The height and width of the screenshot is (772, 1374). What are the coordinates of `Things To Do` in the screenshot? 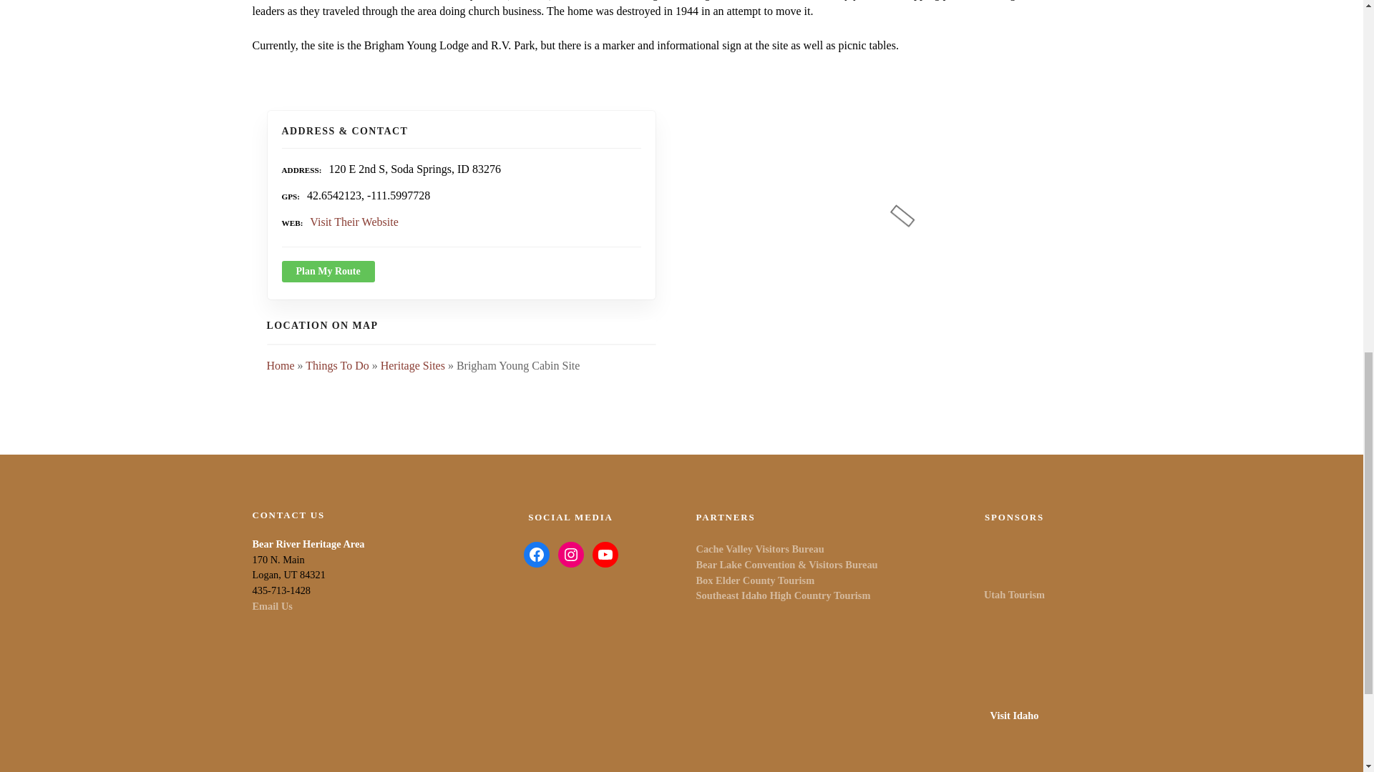 It's located at (336, 365).